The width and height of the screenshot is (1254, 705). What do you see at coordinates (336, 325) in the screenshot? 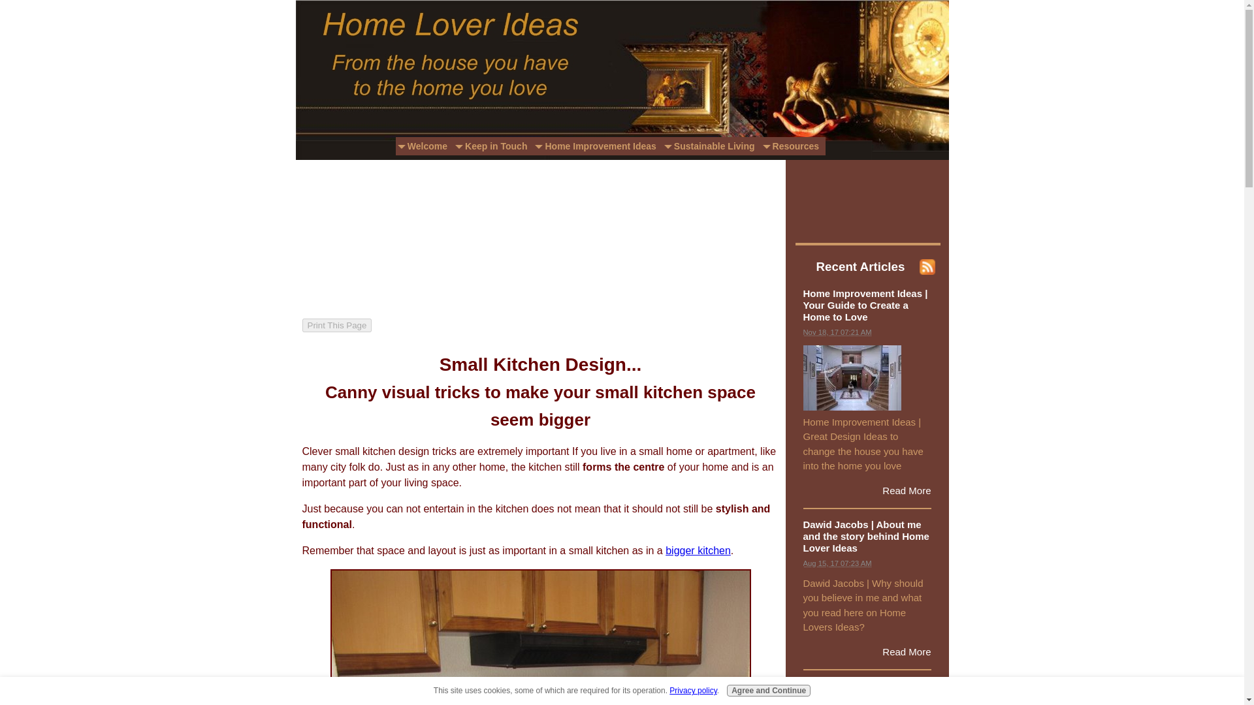
I see `Print This Page` at bounding box center [336, 325].